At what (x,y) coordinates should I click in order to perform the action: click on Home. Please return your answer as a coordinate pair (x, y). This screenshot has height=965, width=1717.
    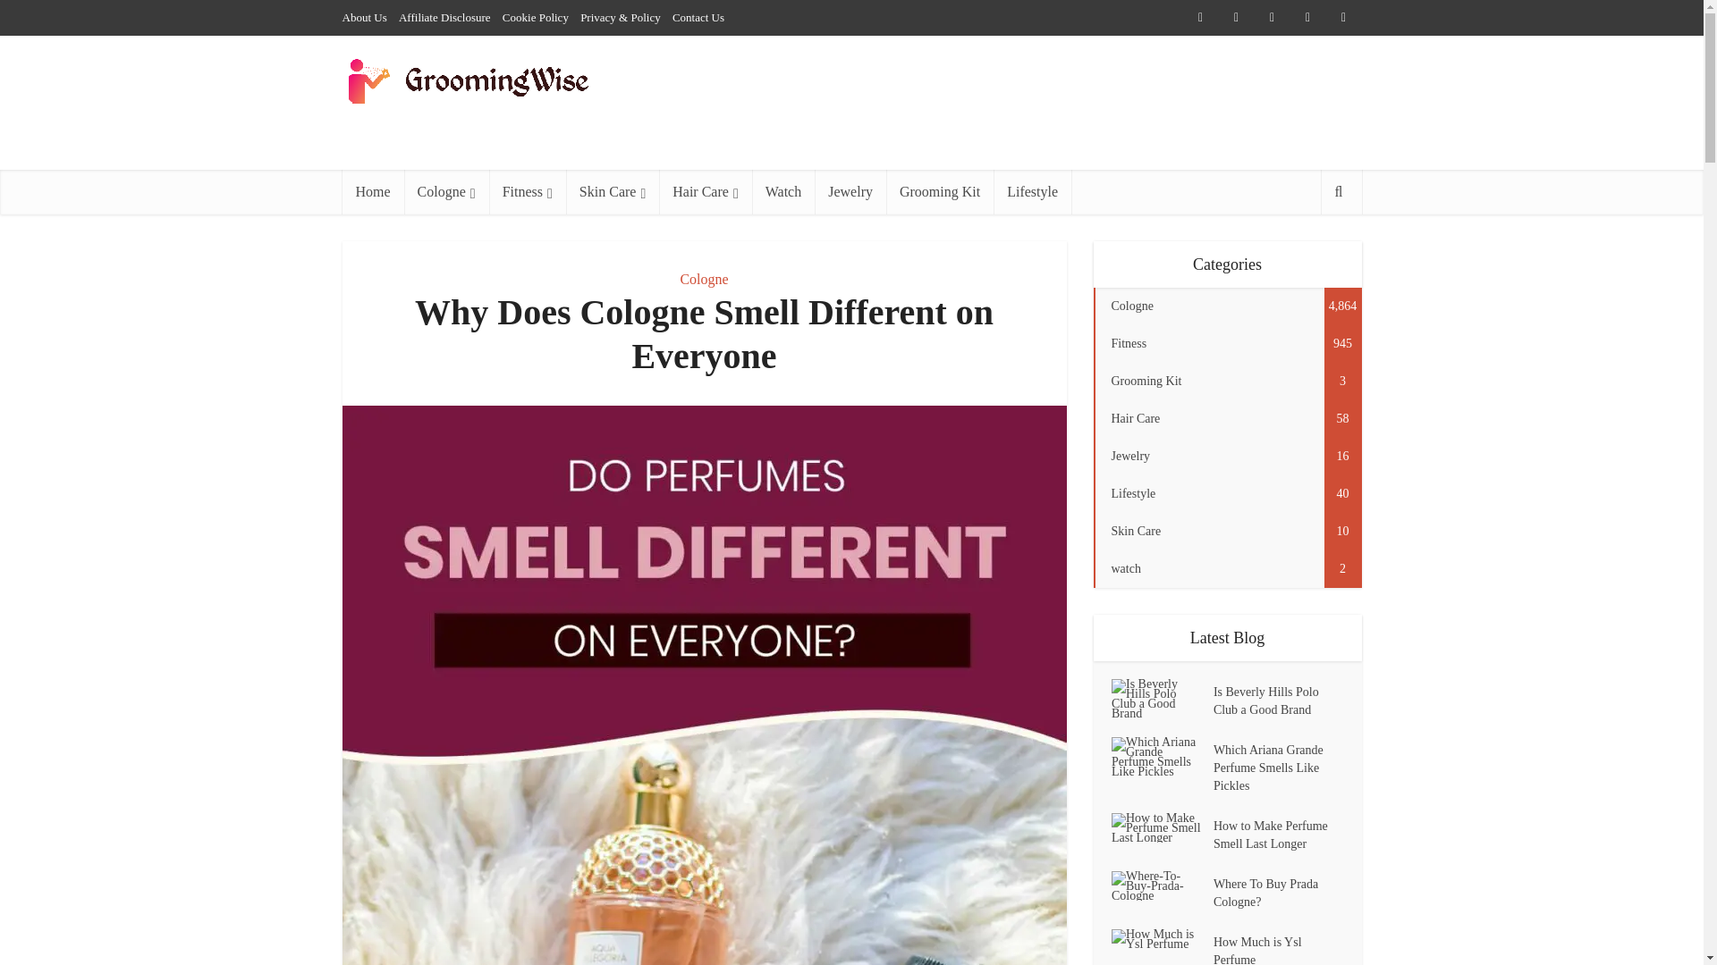
    Looking at the image, I should click on (372, 191).